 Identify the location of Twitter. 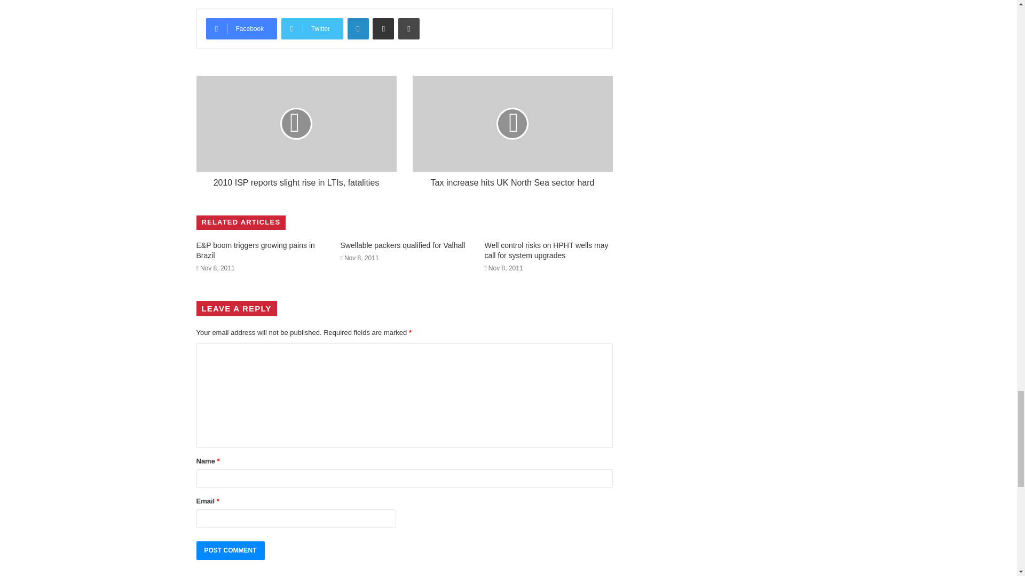
(312, 29).